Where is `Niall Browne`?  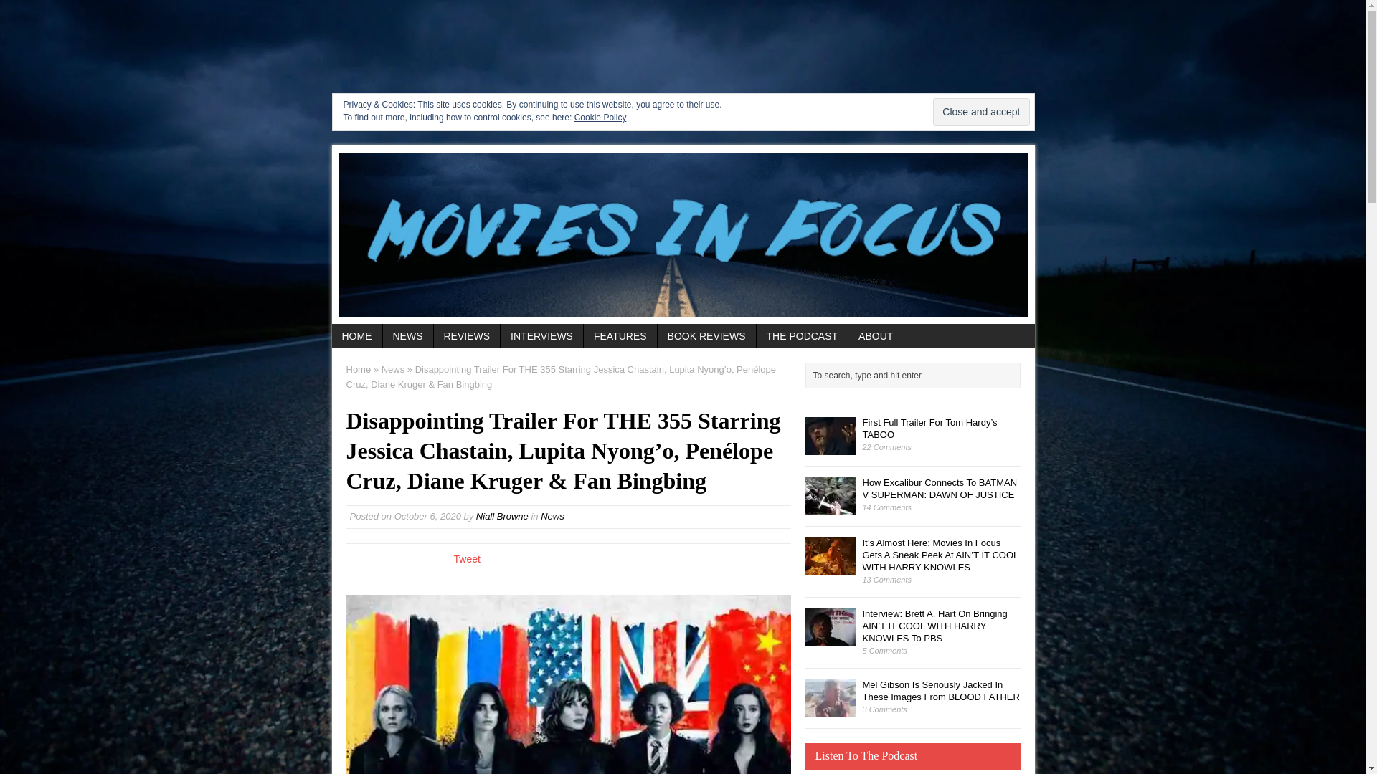
Niall Browne is located at coordinates (502, 516).